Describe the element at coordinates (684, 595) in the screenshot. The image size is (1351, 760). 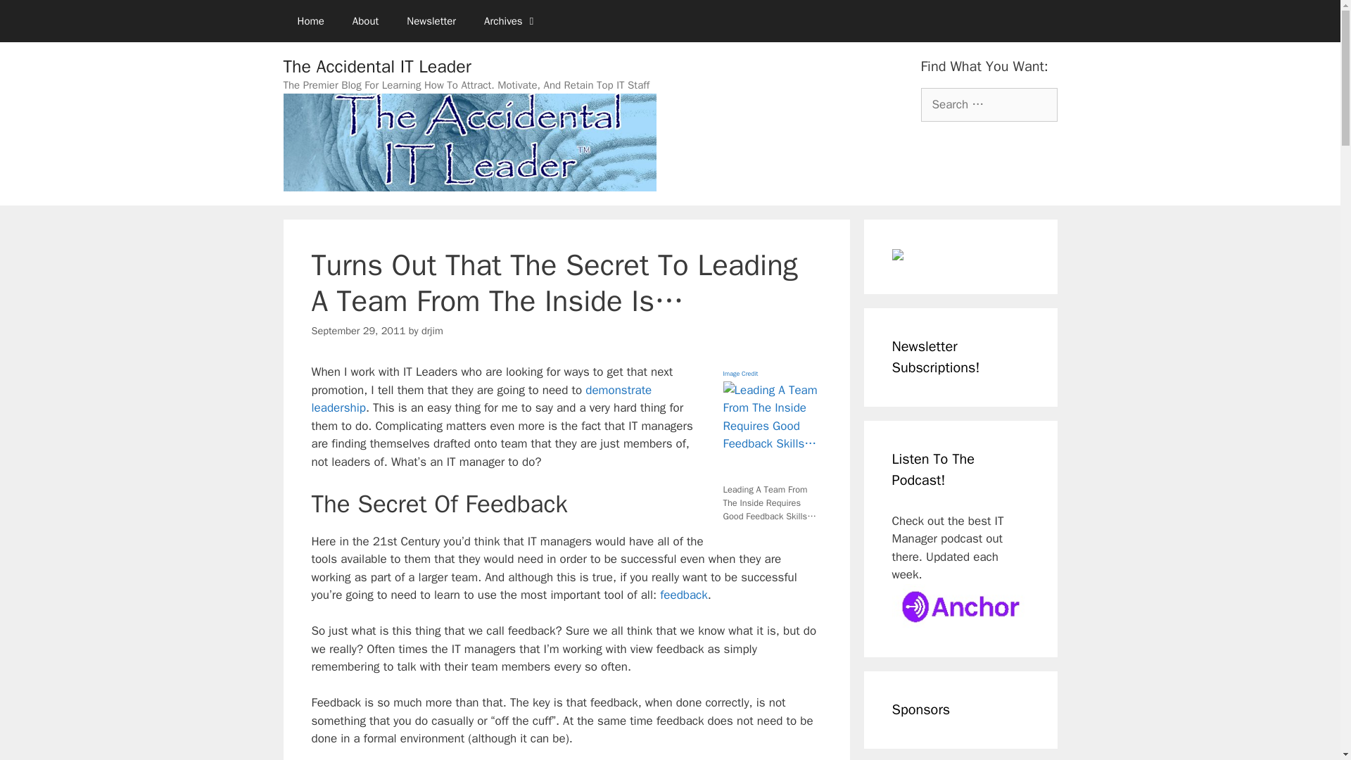
I see `What is feedback?` at that location.